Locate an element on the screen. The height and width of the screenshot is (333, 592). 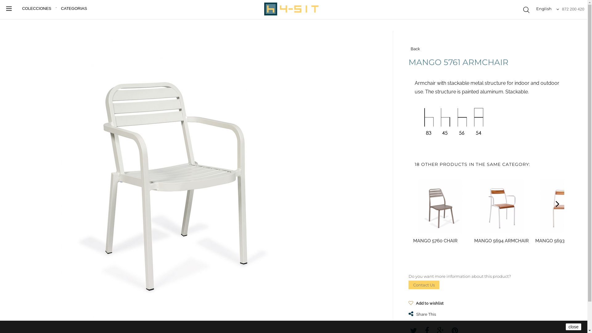
MANGO 5694 ARMCHAIR is located at coordinates (502, 206).